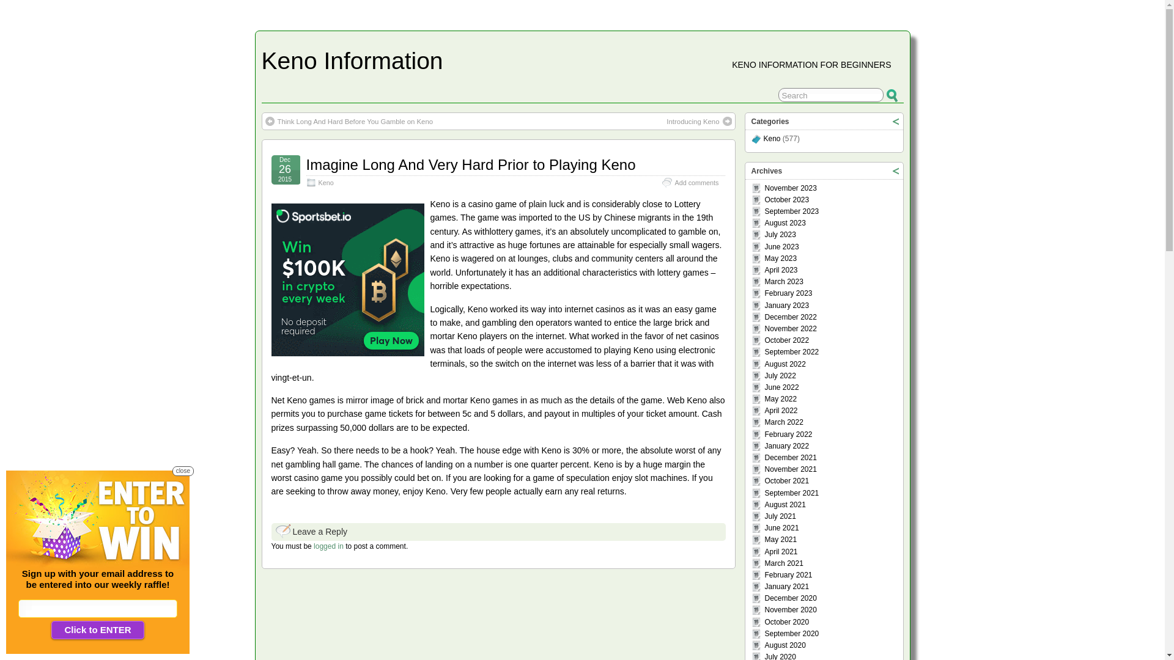 This screenshot has width=1174, height=660. Describe the element at coordinates (786, 481) in the screenshot. I see `October 2021` at that location.